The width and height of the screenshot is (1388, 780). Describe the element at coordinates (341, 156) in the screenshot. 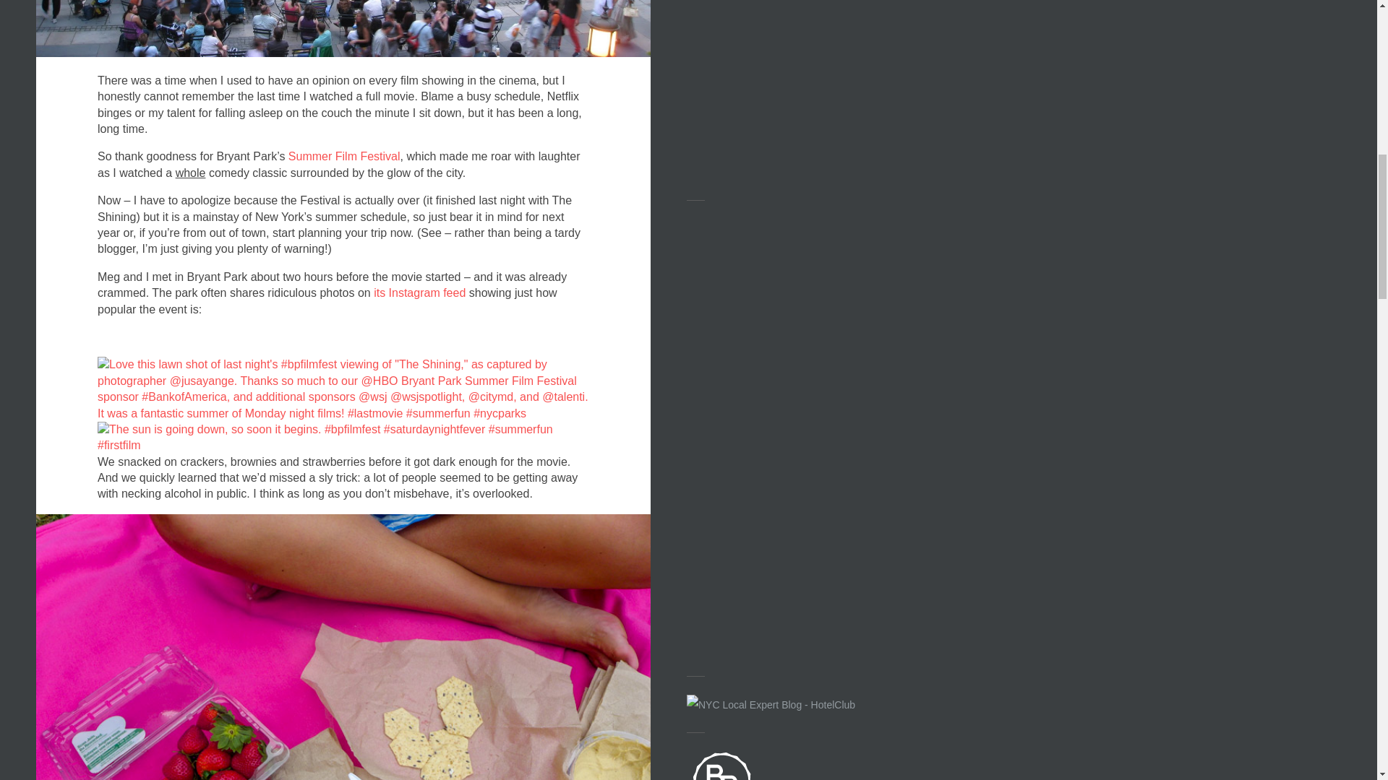

I see `Summer Film Festival` at that location.